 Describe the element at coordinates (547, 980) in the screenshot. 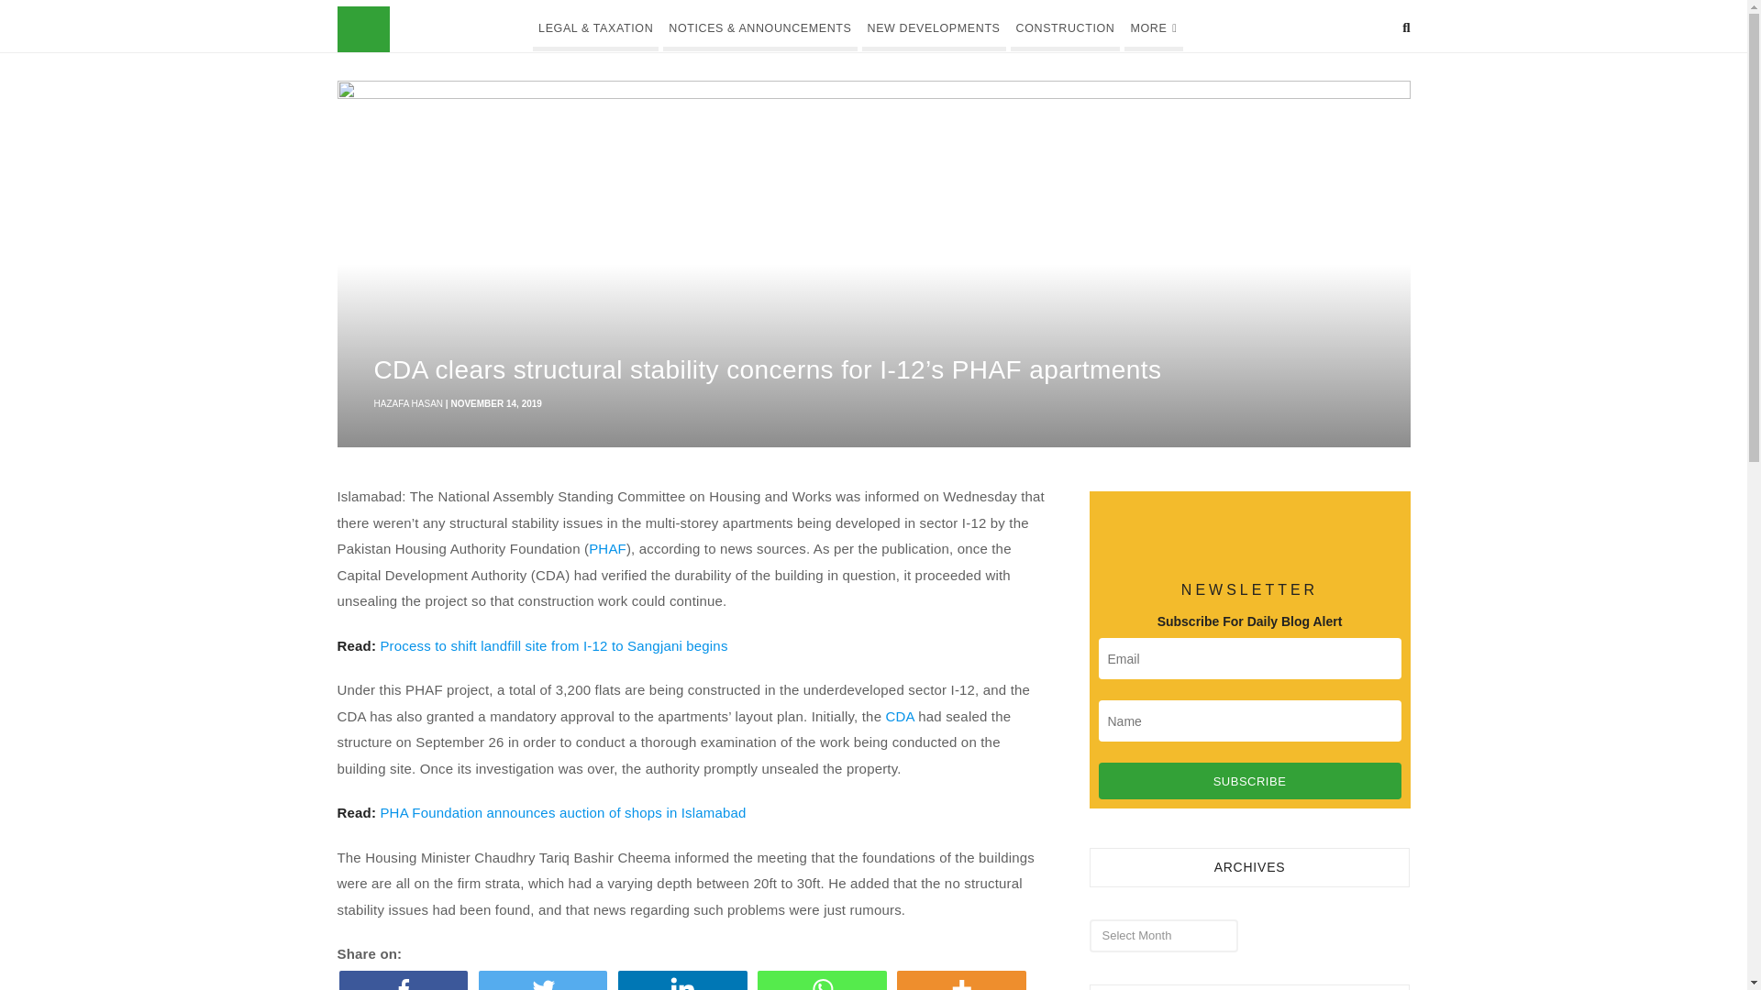

I see `Twitter` at that location.